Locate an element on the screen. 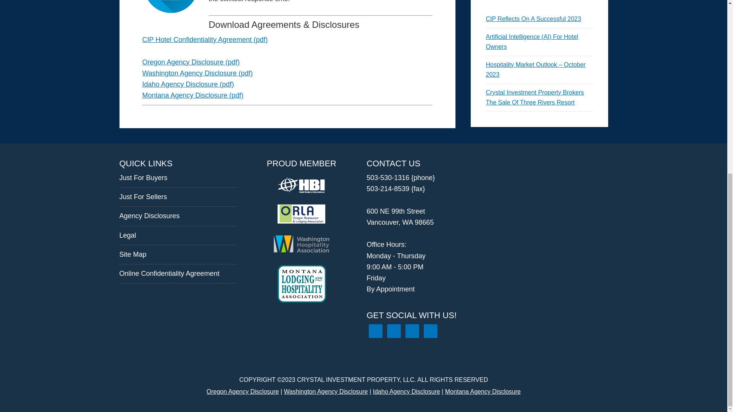 The width and height of the screenshot is (733, 412). Montana Lodging and Hospitality Association Logo is located at coordinates (302, 284).